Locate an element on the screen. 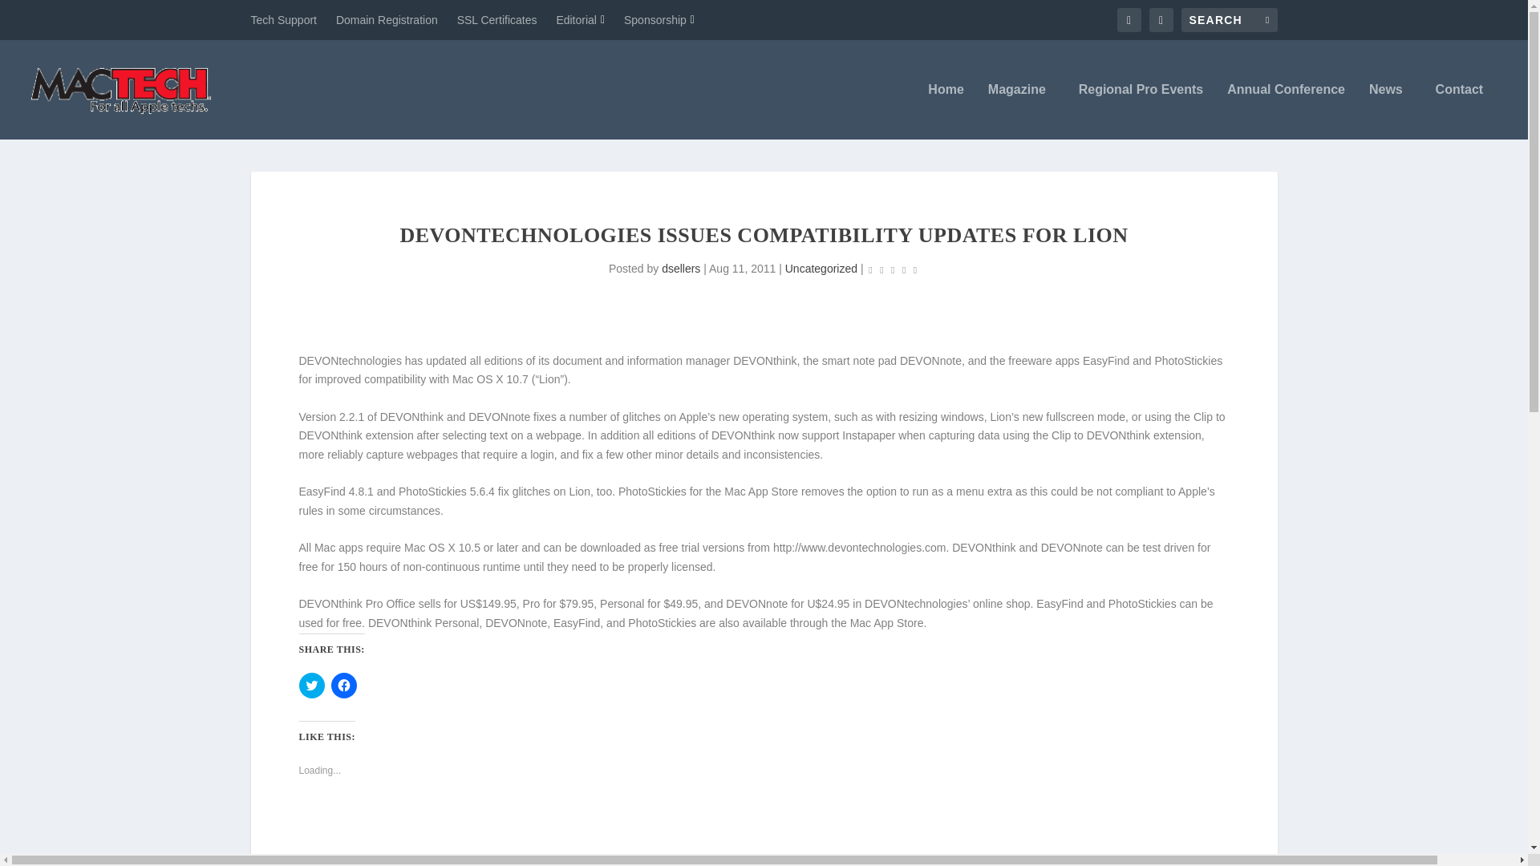  Click to share on Facebook is located at coordinates (343, 685).